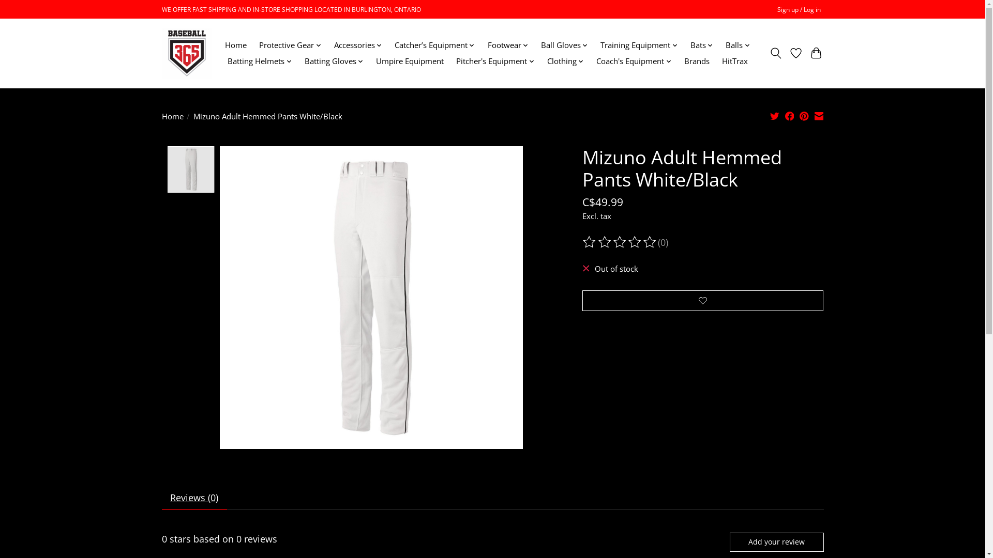 This screenshot has height=558, width=993. I want to click on Sign up / Log in, so click(799, 9).